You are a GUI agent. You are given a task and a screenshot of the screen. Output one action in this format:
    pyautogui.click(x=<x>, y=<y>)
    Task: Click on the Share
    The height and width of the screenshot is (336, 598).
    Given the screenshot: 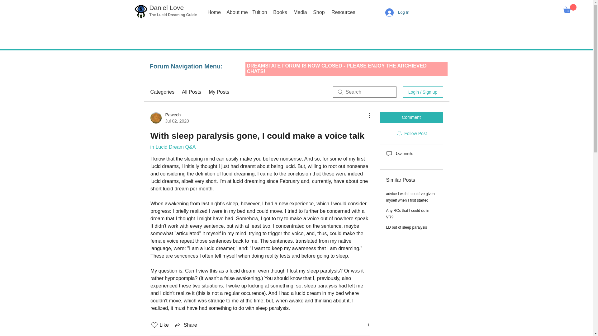 What is the action you would take?
    pyautogui.click(x=186, y=325)
    